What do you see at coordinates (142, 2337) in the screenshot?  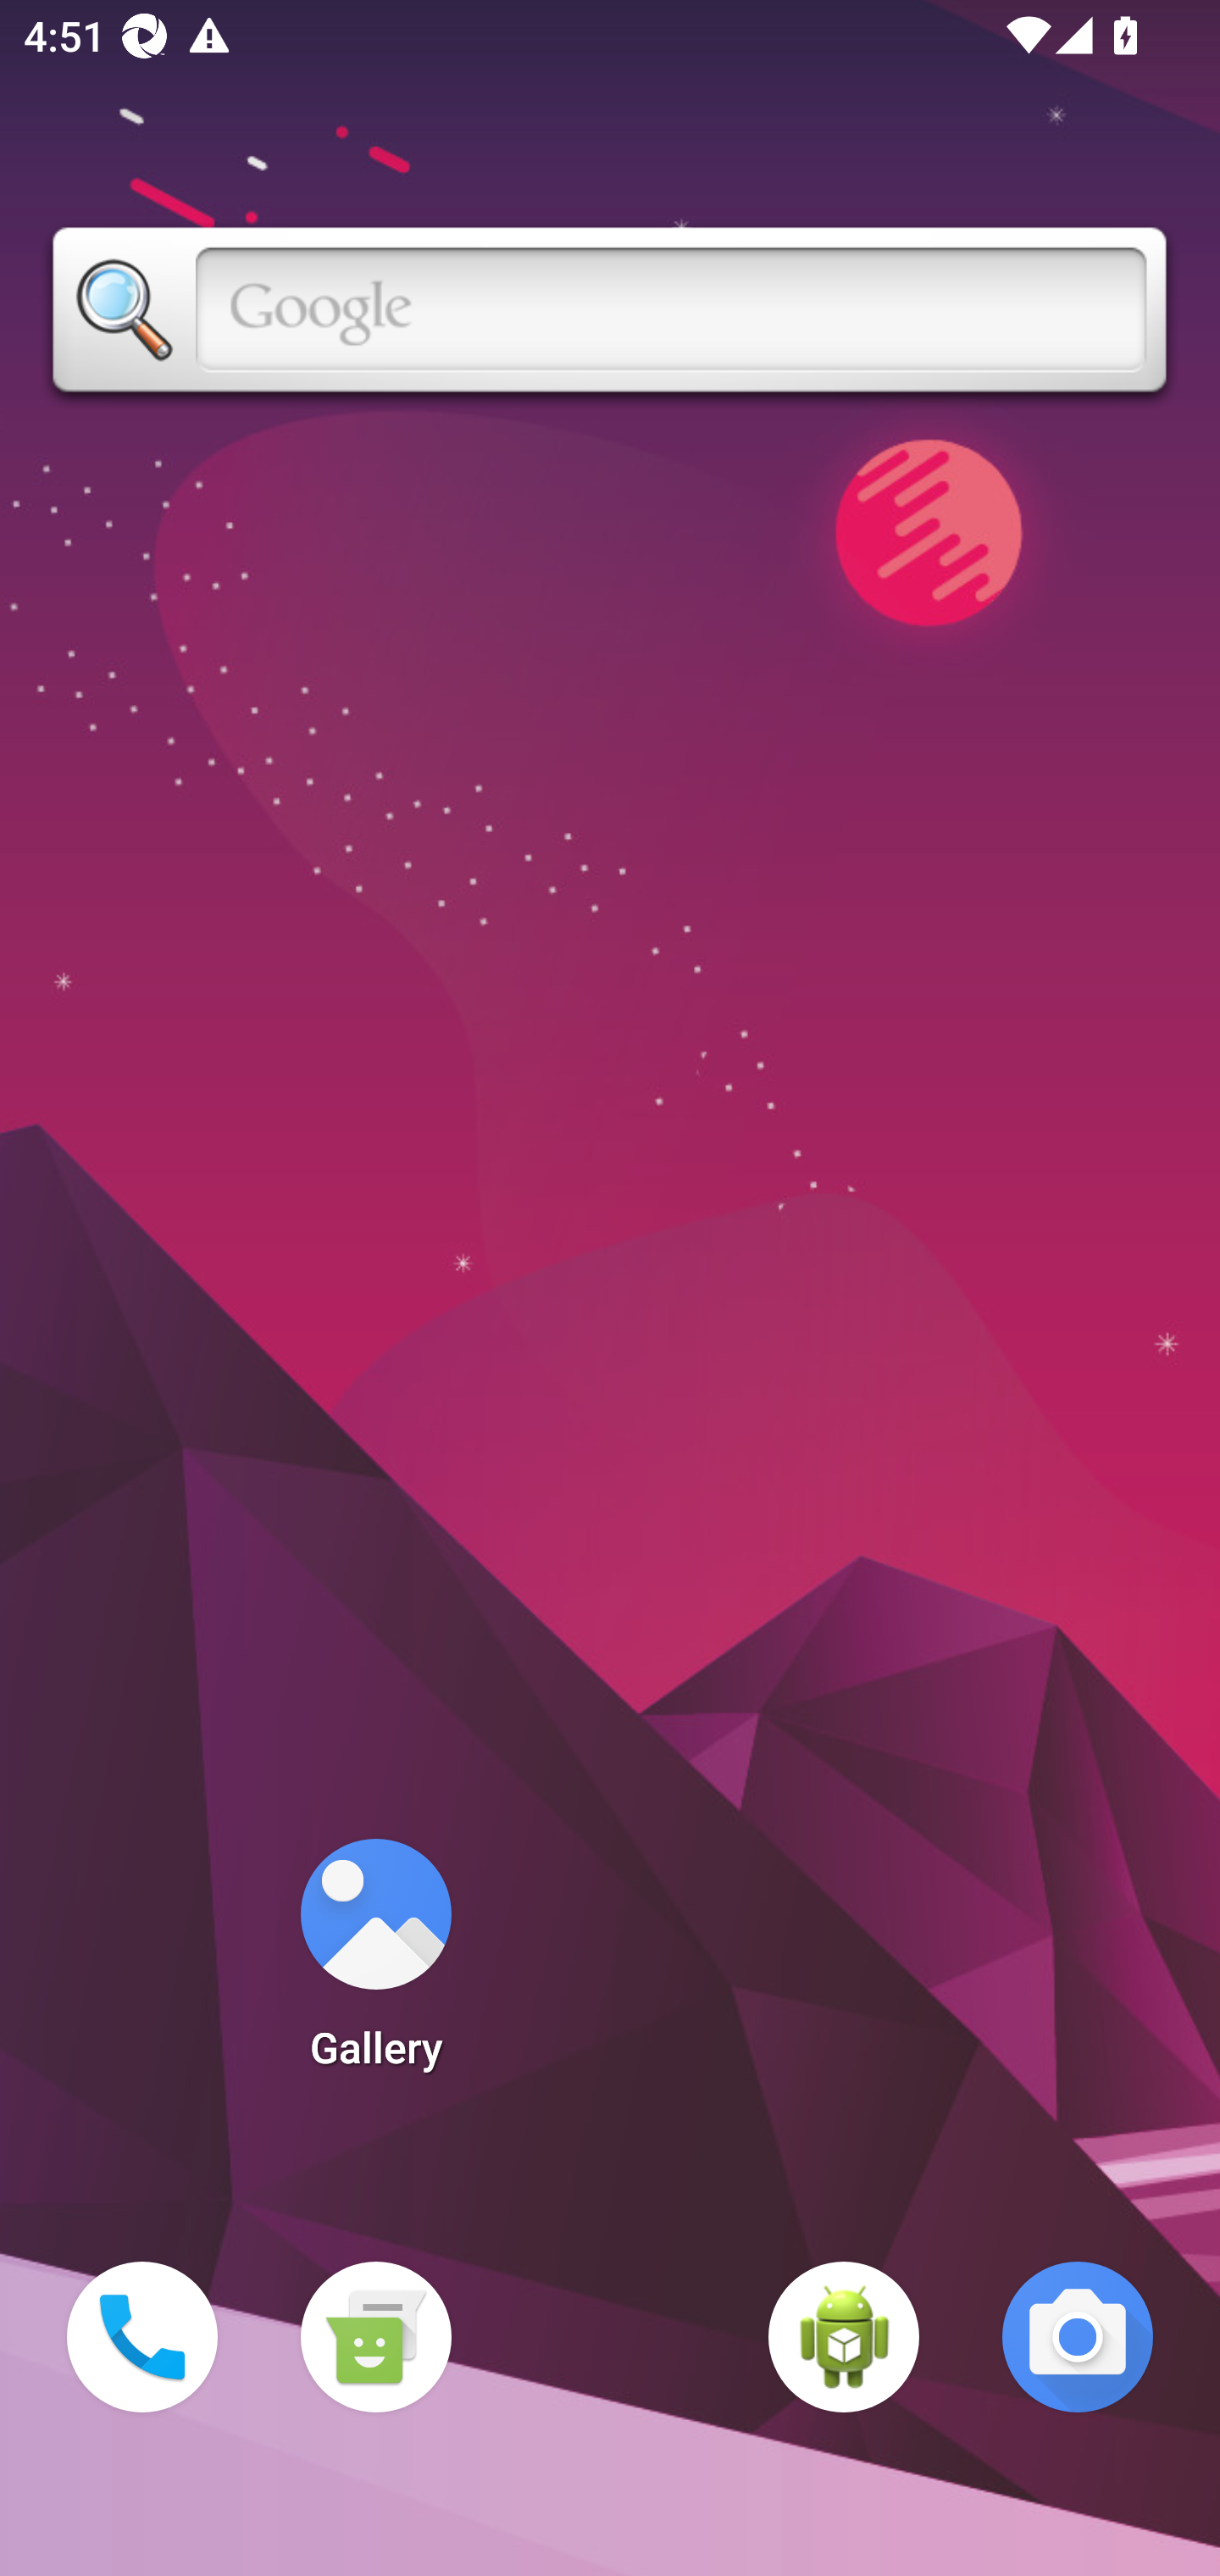 I see `Phone` at bounding box center [142, 2337].